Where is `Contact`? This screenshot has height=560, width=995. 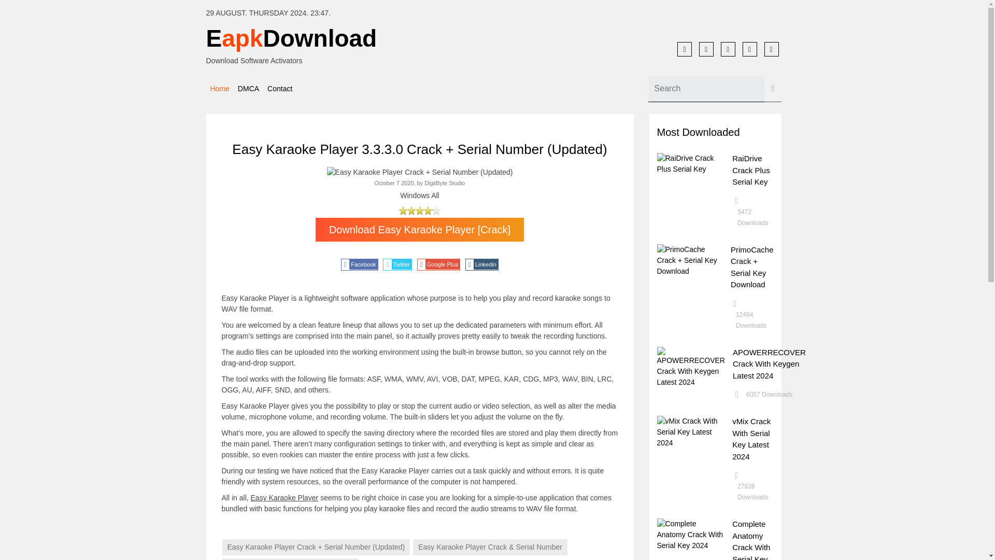
Contact is located at coordinates (280, 88).